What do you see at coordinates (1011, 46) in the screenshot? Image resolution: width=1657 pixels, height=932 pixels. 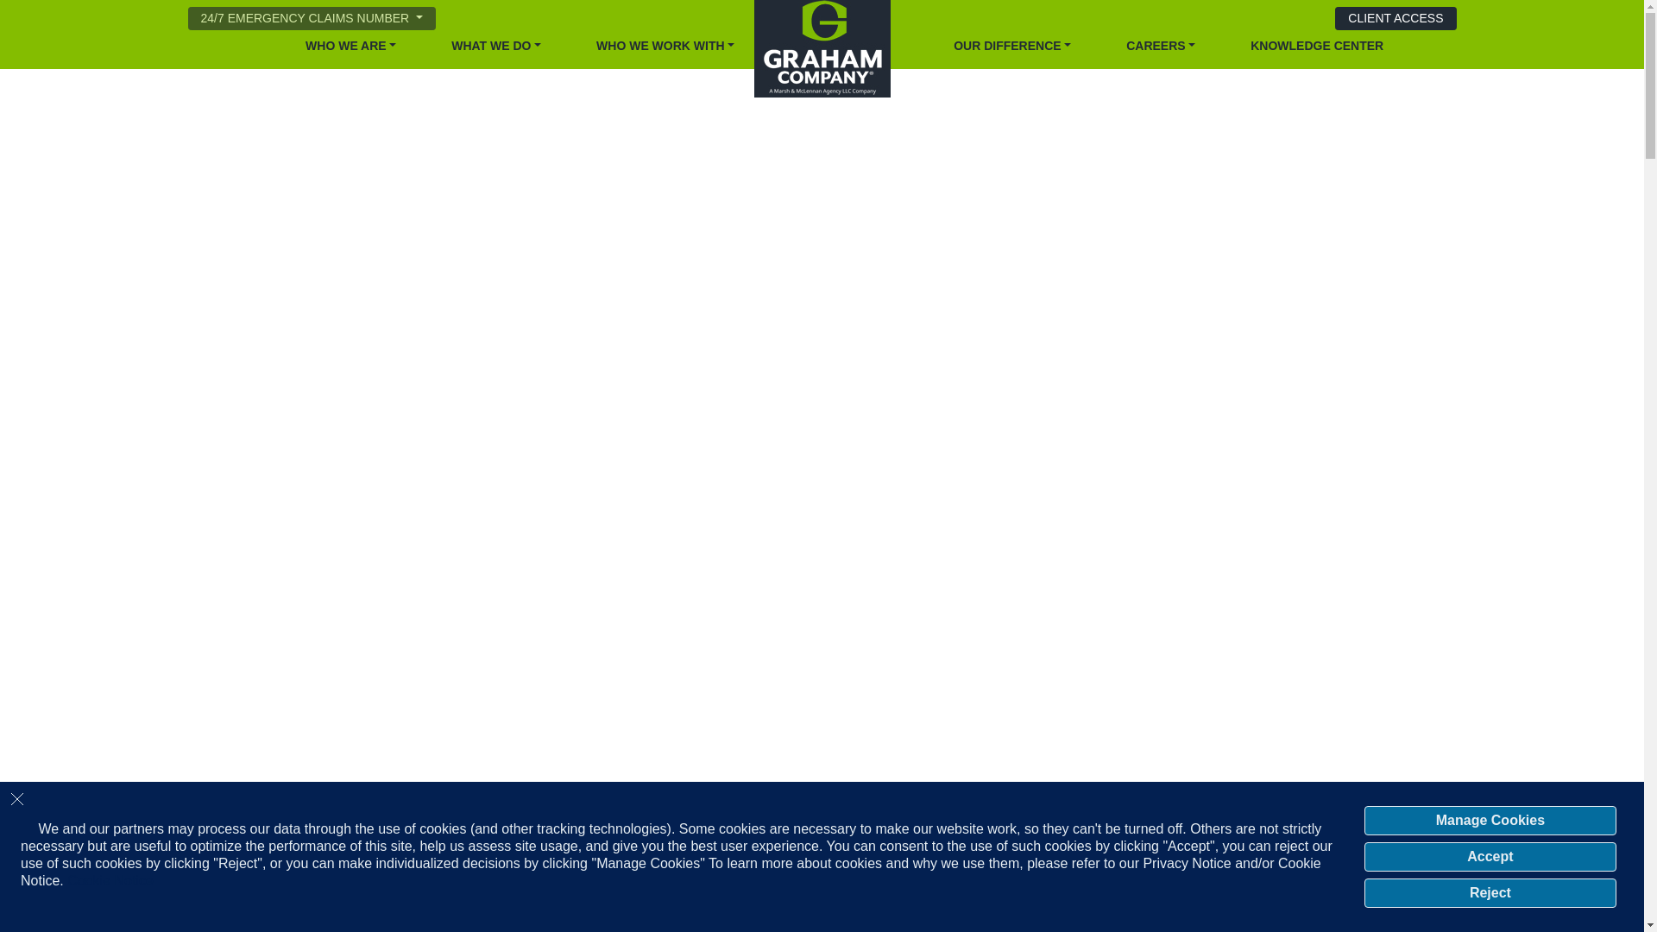 I see `OUR DIFFERENCE` at bounding box center [1011, 46].